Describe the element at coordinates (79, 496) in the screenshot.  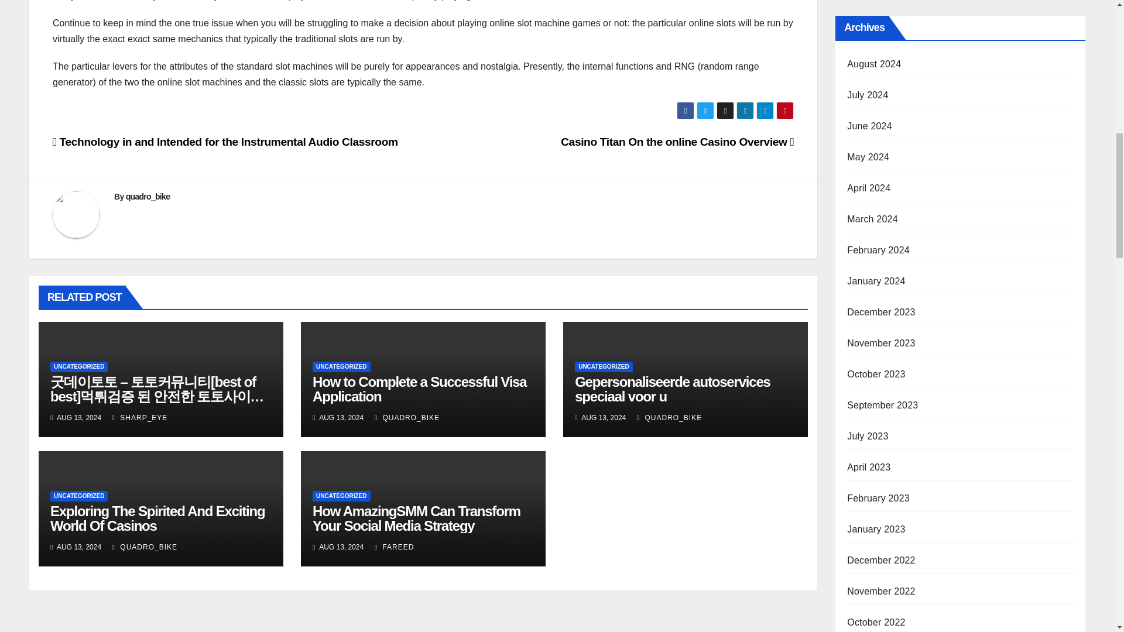
I see `UNCATEGORIZED` at that location.